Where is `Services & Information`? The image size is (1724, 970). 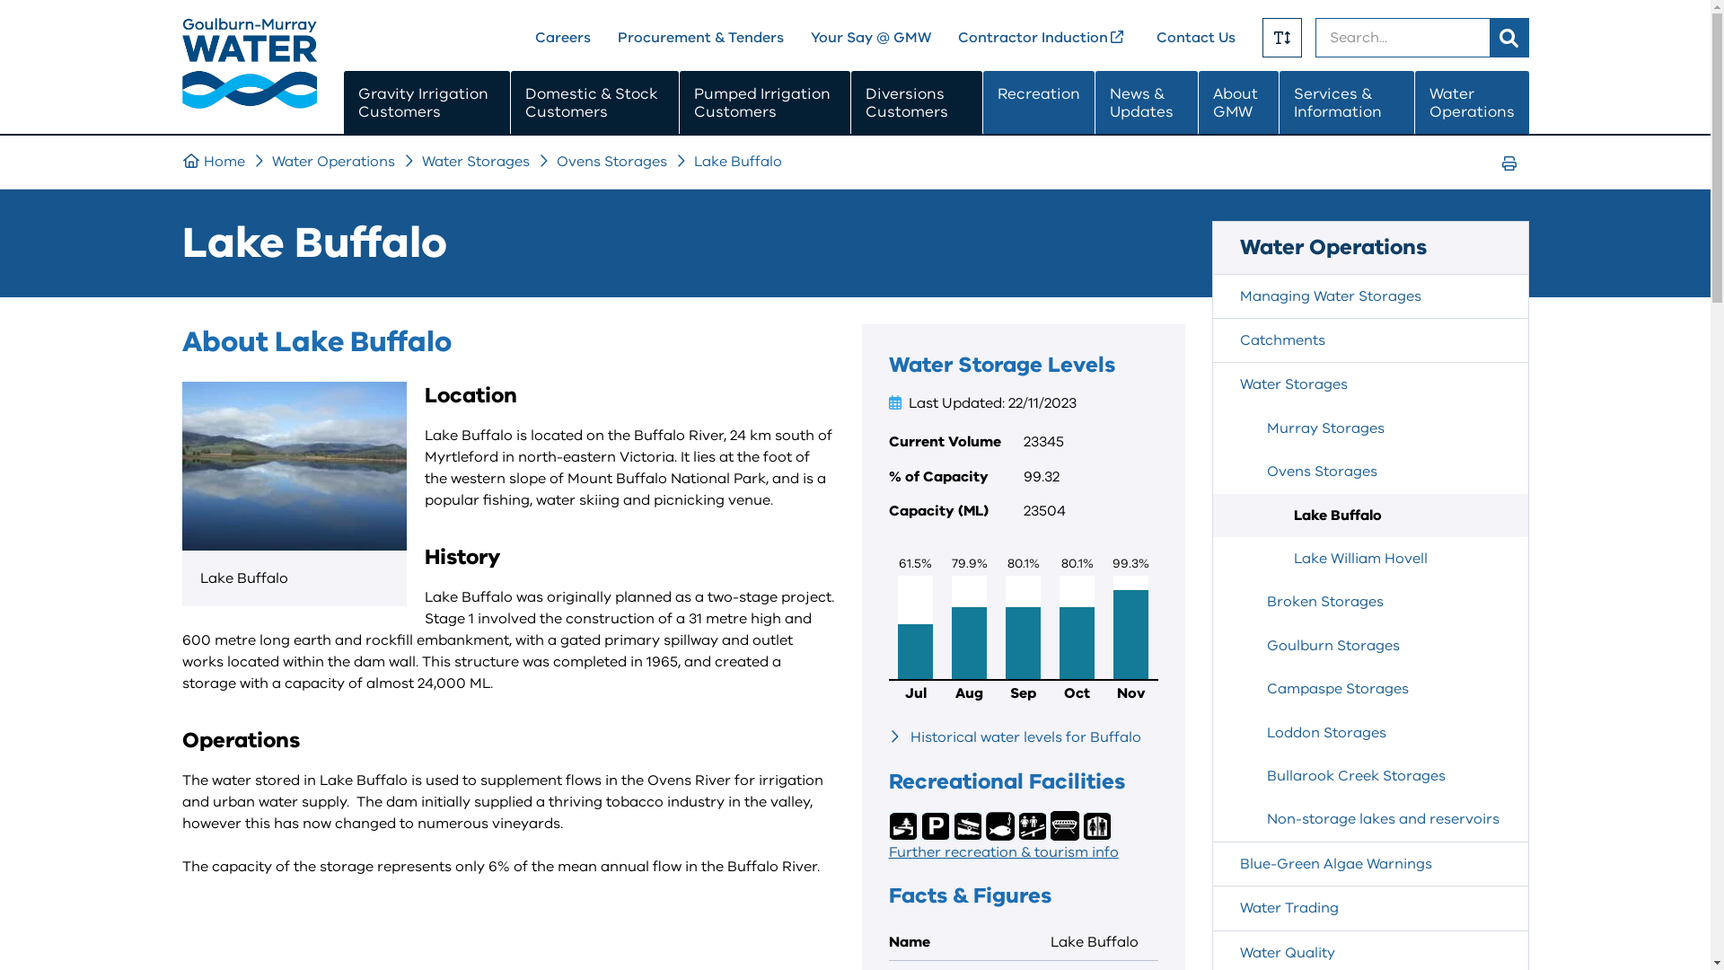
Services & Information is located at coordinates (1347, 103).